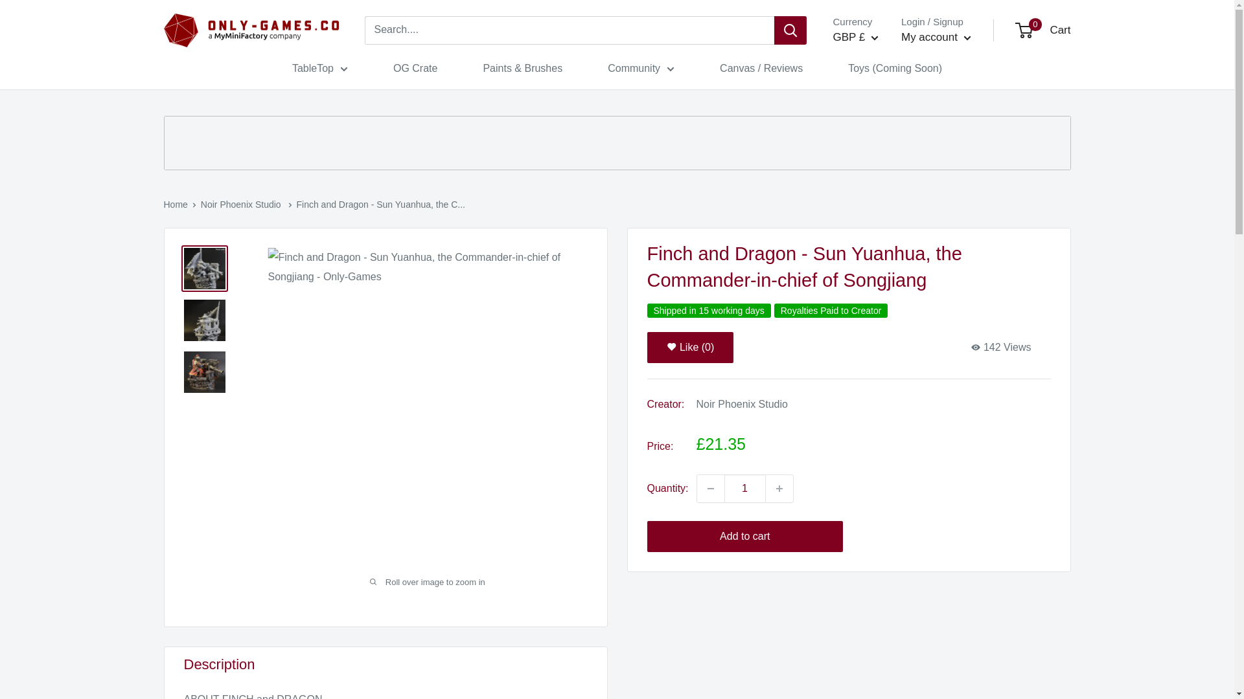  Describe the element at coordinates (868, 154) in the screenshot. I see `USD` at that location.